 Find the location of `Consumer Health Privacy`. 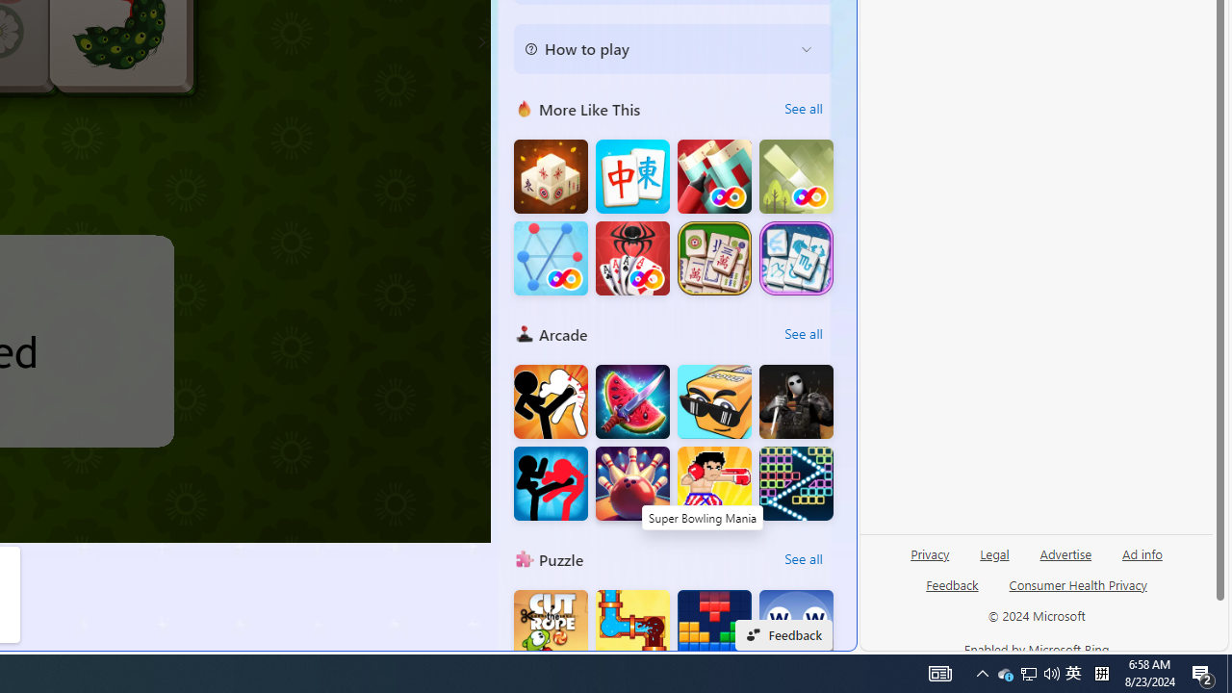

Consumer Health Privacy is located at coordinates (1078, 593).